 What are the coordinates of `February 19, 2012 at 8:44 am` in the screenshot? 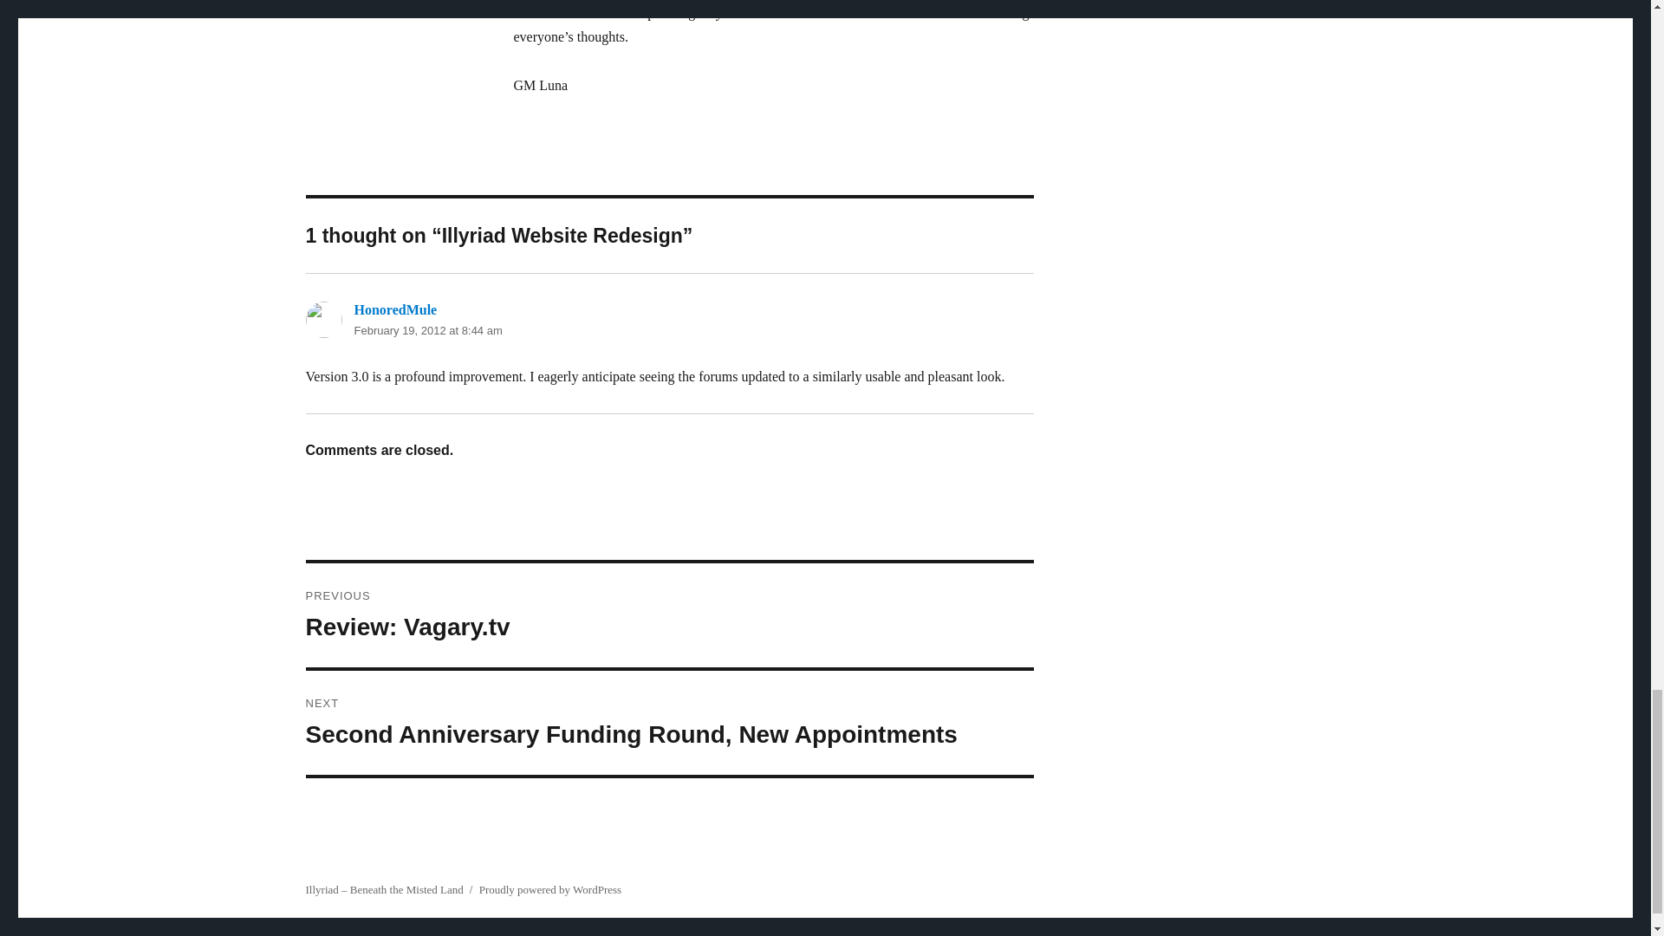 It's located at (427, 329).